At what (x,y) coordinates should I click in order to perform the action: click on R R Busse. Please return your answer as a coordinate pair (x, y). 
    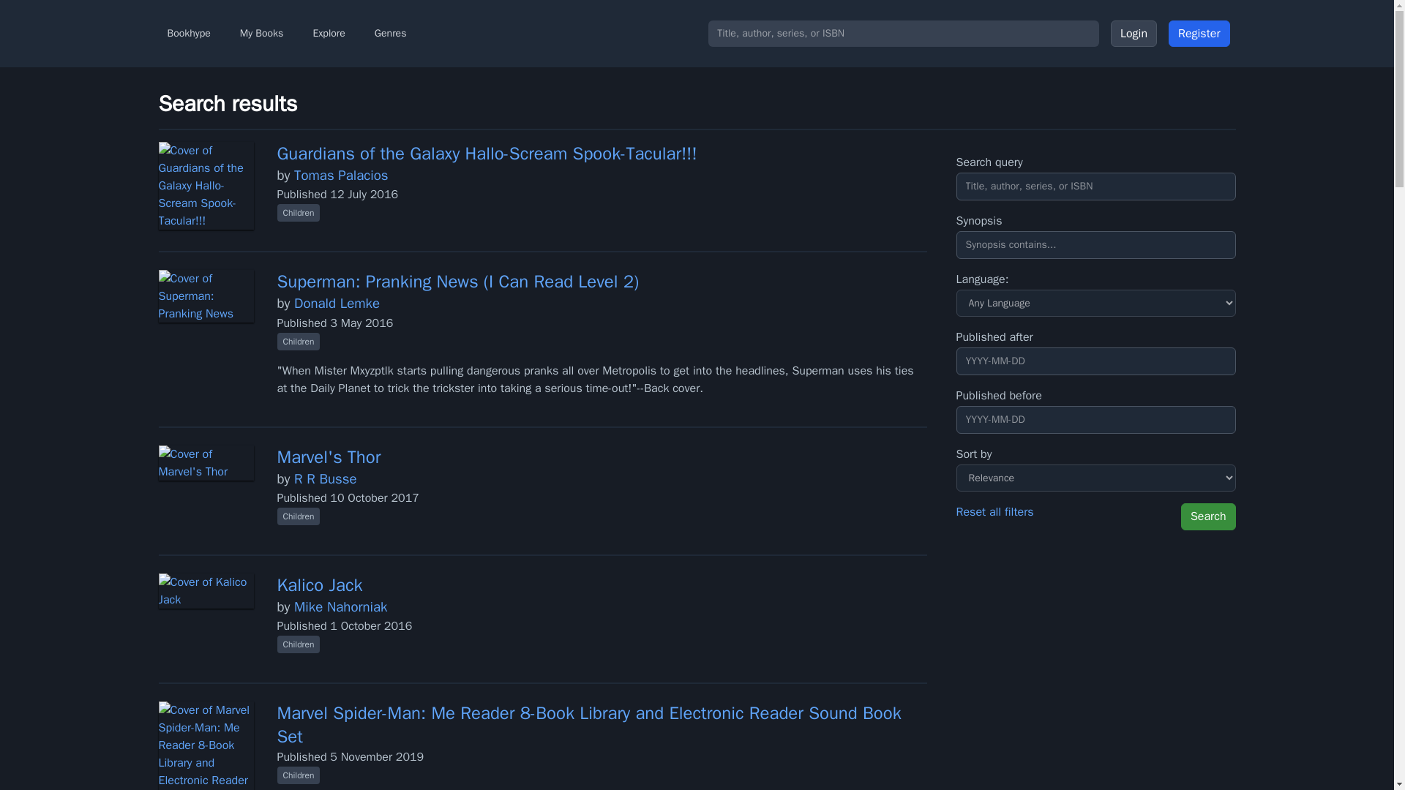
    Looking at the image, I should click on (325, 478).